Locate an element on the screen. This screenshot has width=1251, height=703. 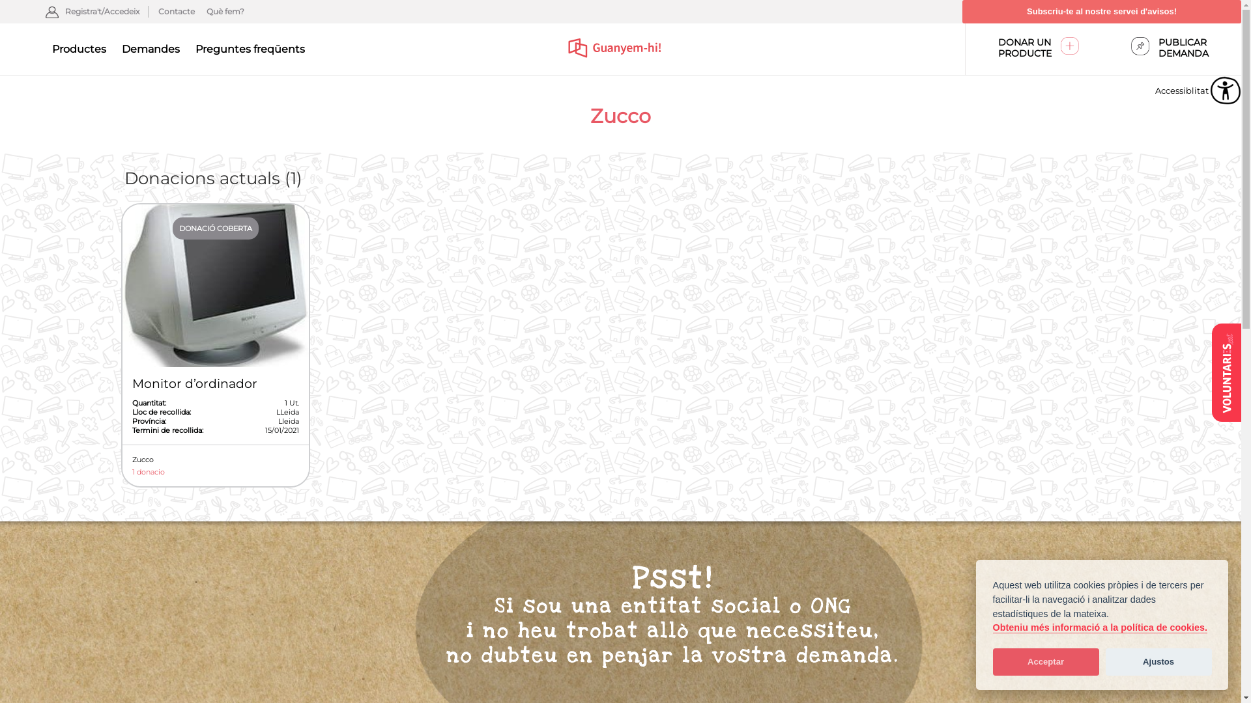
Productes is located at coordinates (79, 49).